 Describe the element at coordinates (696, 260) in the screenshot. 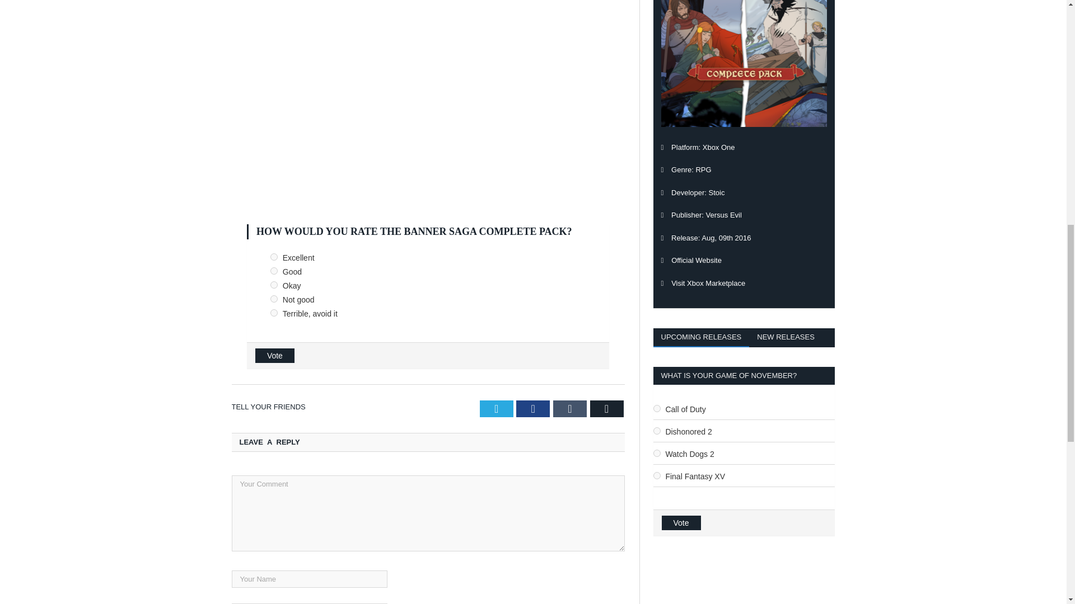

I see `Official Website` at that location.